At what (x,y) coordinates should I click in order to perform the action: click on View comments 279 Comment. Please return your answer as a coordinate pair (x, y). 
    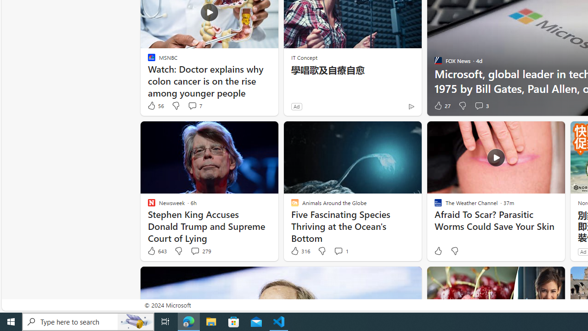
    Looking at the image, I should click on (195, 251).